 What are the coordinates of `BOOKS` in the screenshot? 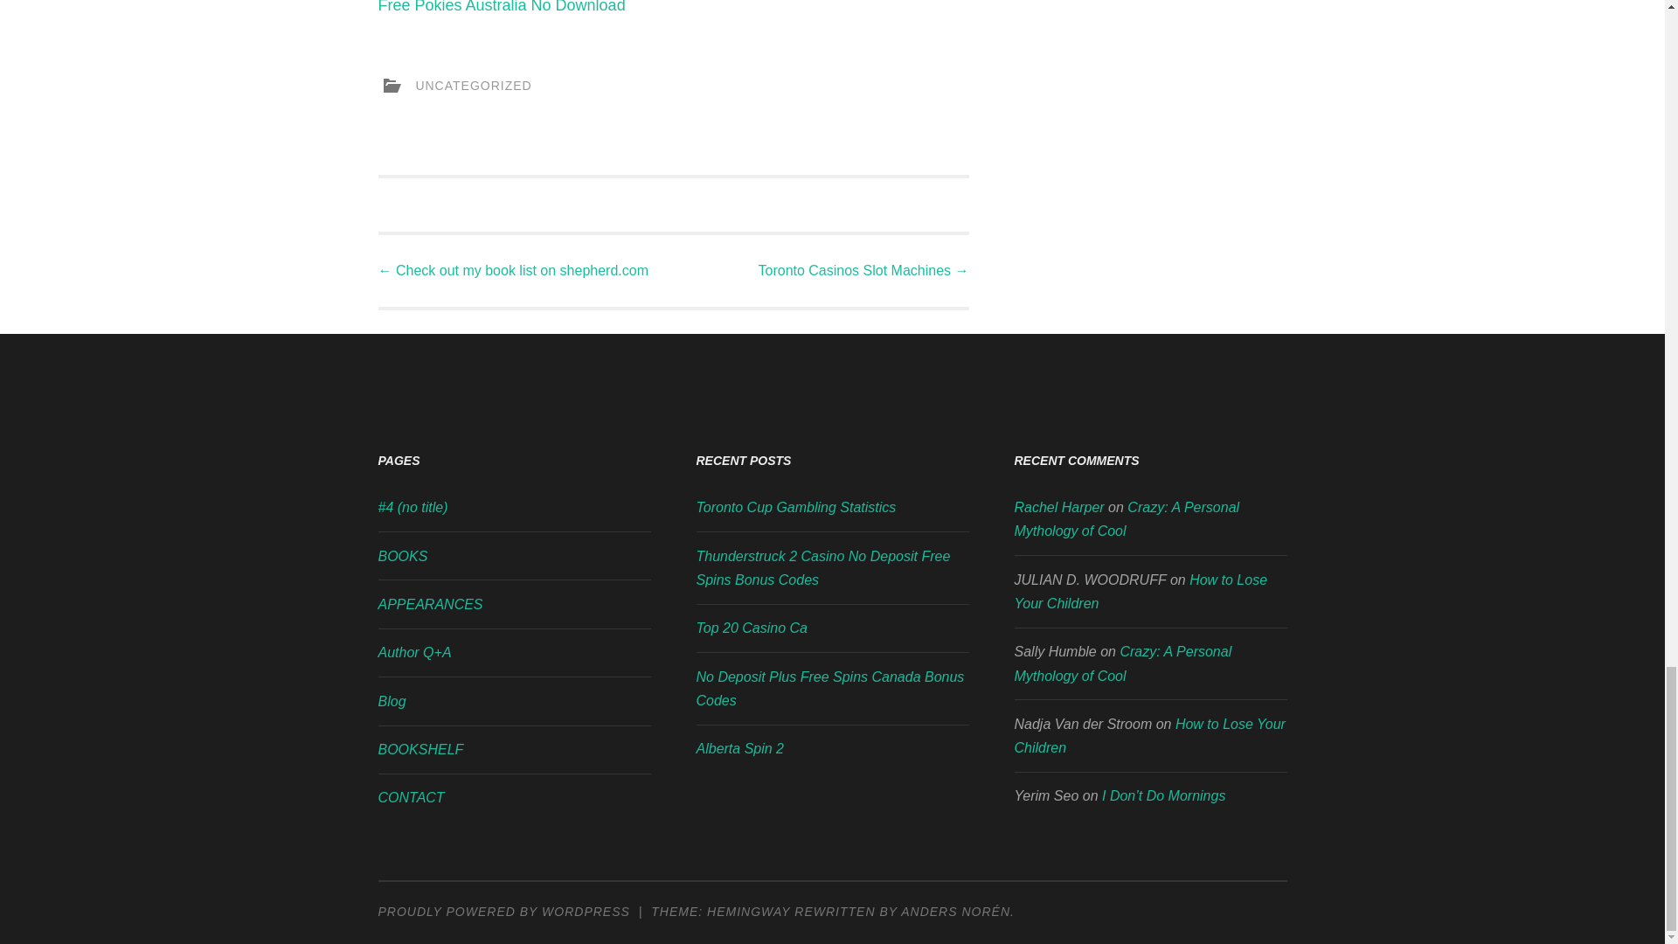 It's located at (402, 556).